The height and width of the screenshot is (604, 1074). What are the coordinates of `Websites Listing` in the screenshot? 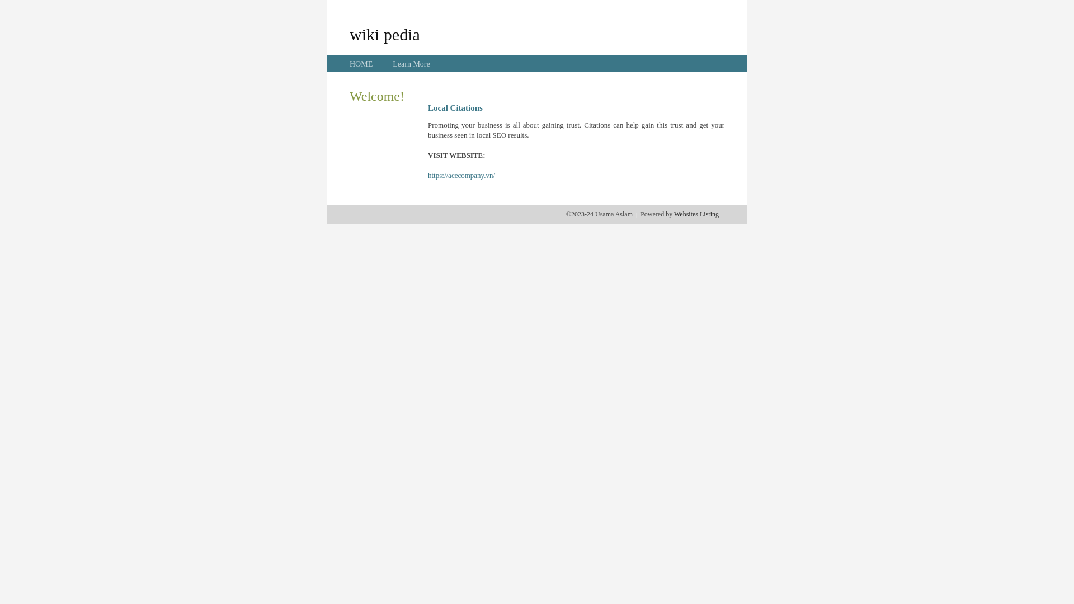 It's located at (696, 214).